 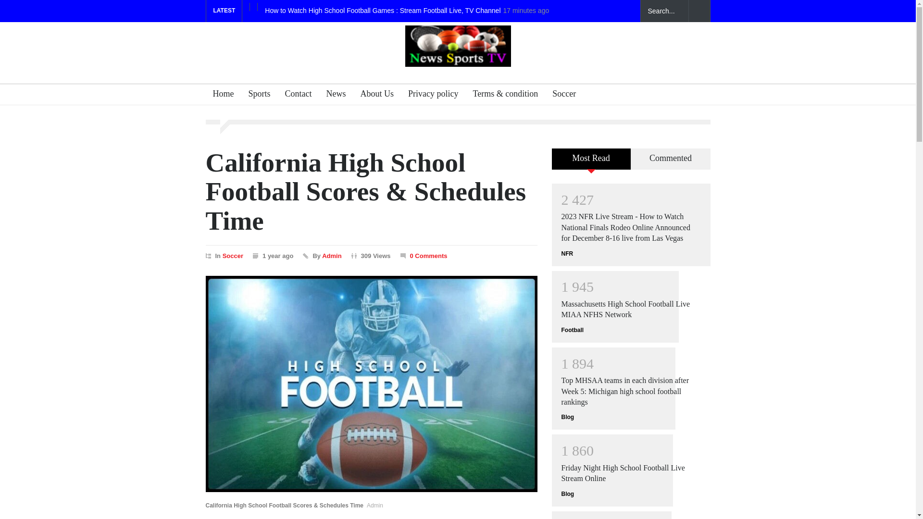 I want to click on mail, so click(x=609, y=11).